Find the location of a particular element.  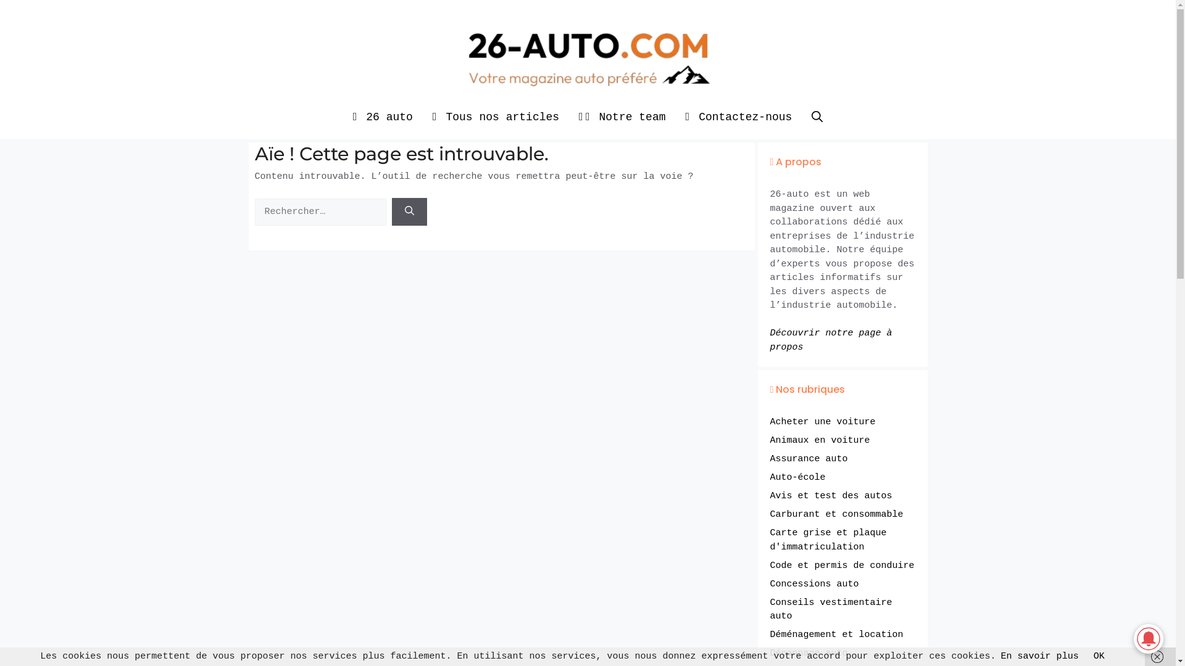

Animaux en voiture is located at coordinates (820, 440).